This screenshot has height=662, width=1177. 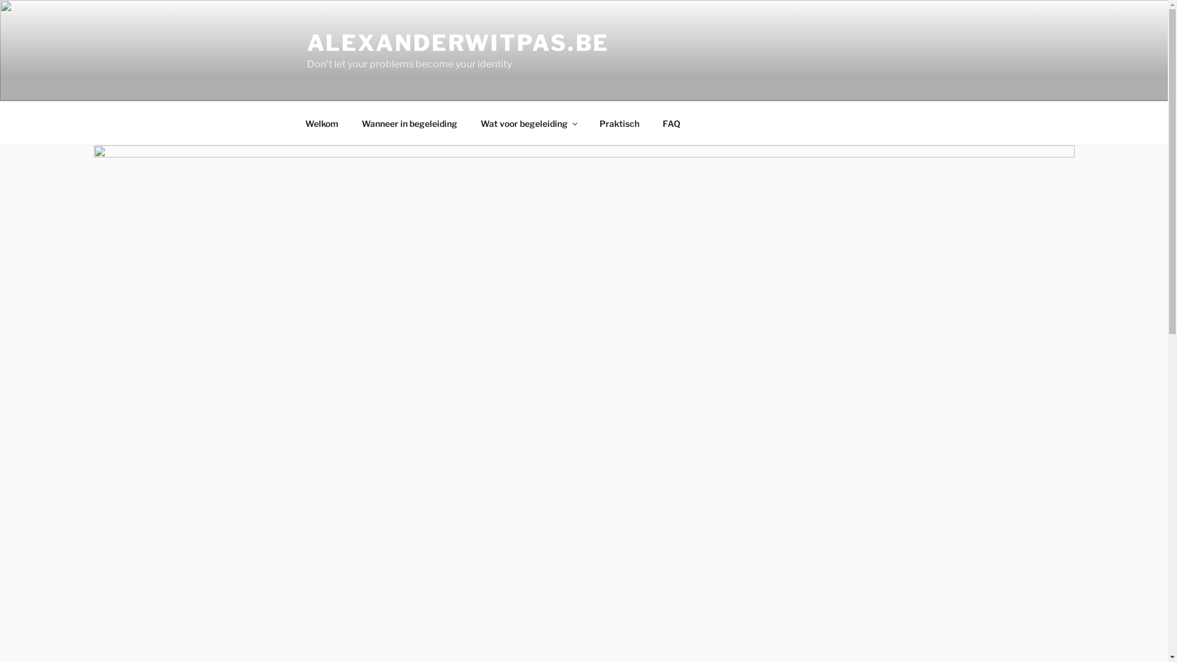 What do you see at coordinates (528, 123) in the screenshot?
I see `Wat voor begeleiding` at bounding box center [528, 123].